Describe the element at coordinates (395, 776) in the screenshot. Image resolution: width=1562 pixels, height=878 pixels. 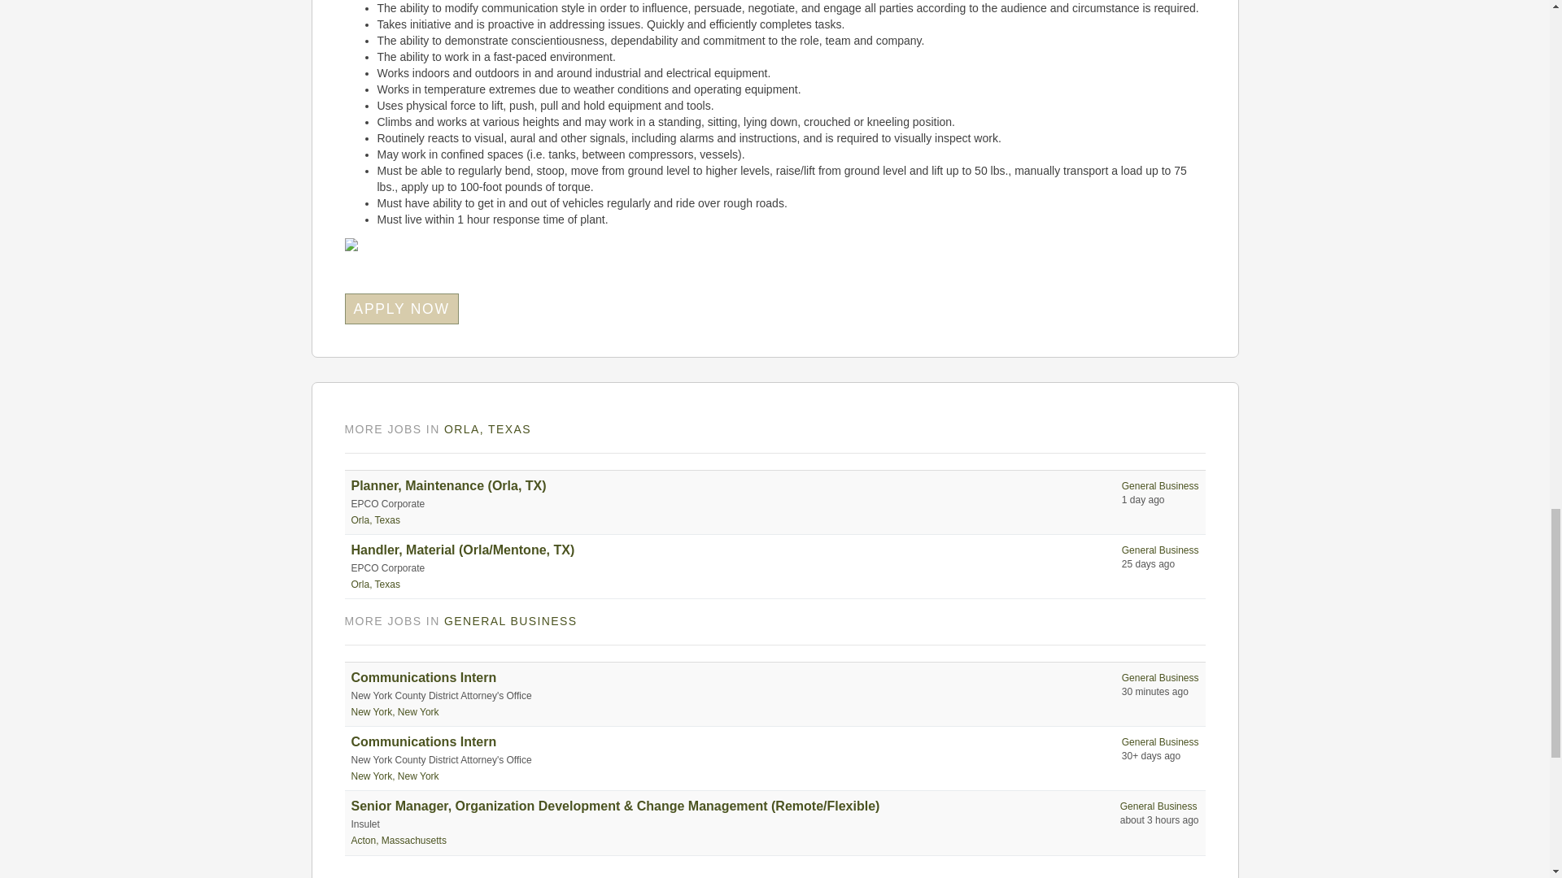
I see `New York, New York` at that location.